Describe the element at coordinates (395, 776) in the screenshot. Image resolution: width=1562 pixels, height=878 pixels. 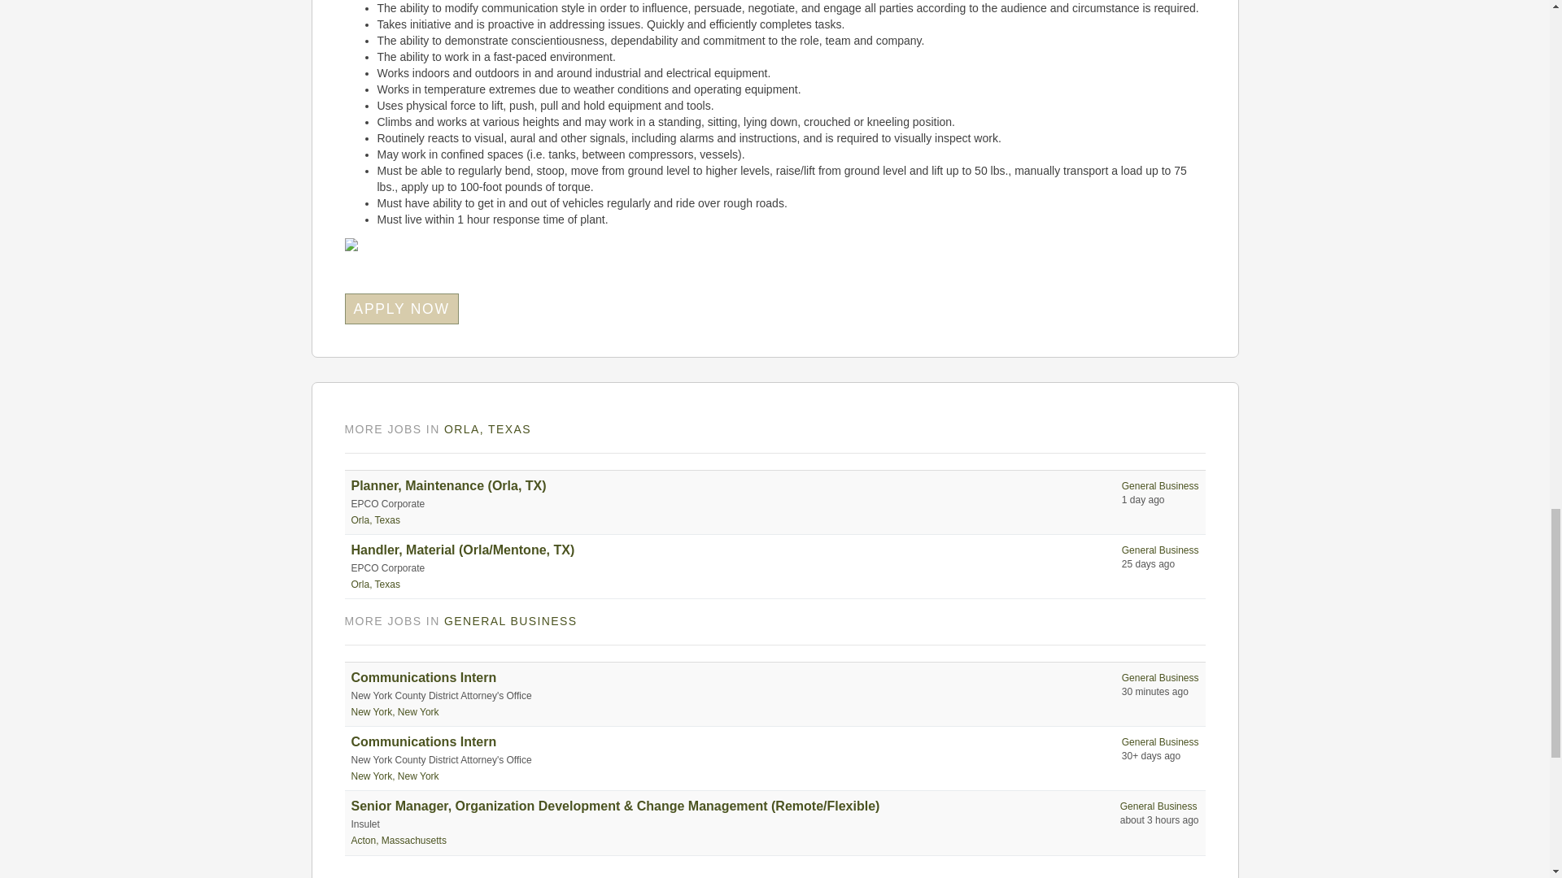
I see `New York, New York` at that location.